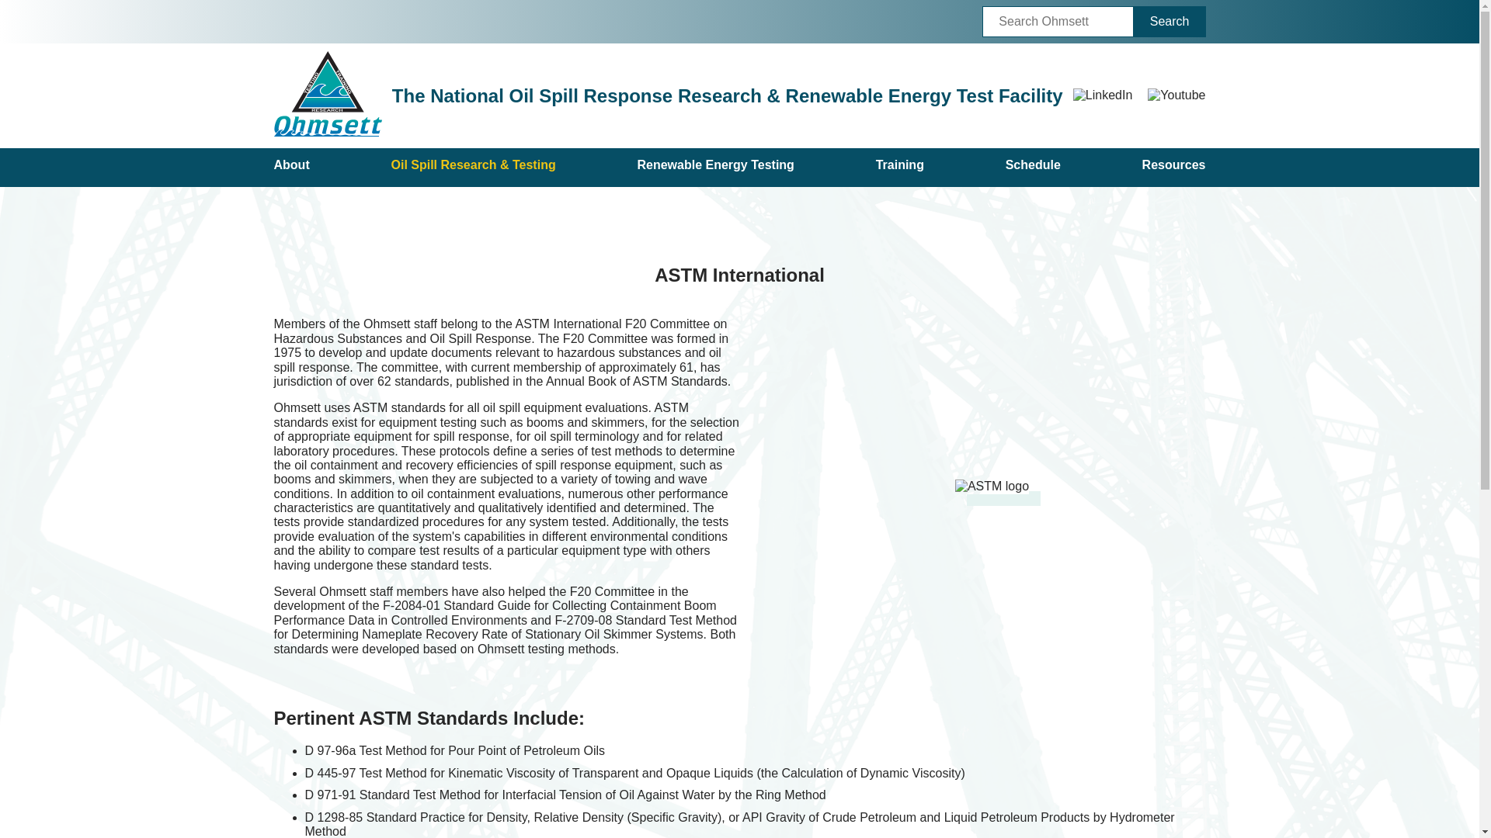 This screenshot has height=838, width=1491. What do you see at coordinates (1033, 168) in the screenshot?
I see `Testing and Training Schedule` at bounding box center [1033, 168].